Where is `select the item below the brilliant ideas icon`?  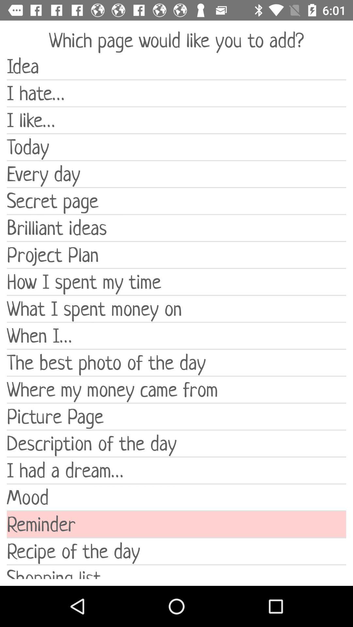
select the item below the brilliant ideas icon is located at coordinates (176, 255).